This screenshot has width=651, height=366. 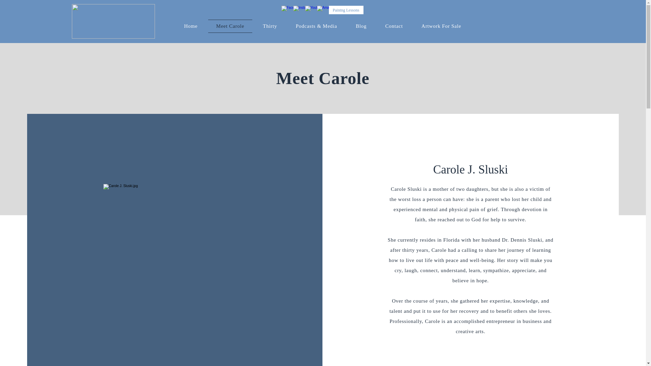 What do you see at coordinates (270, 26) in the screenshot?
I see `Thirty` at bounding box center [270, 26].